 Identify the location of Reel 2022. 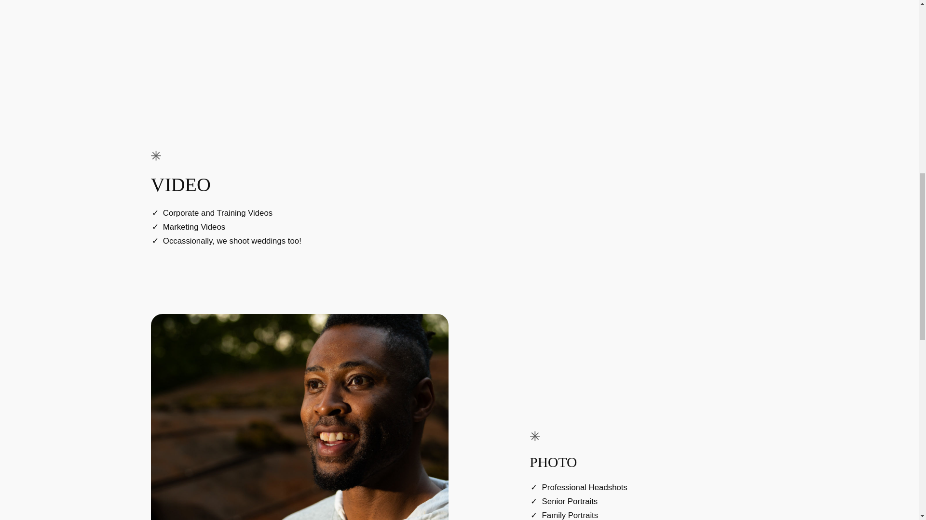
(619, 199).